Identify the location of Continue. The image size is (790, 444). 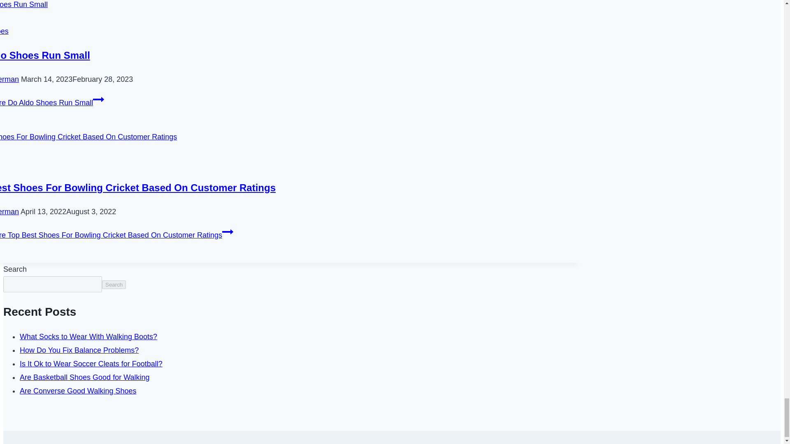
(227, 231).